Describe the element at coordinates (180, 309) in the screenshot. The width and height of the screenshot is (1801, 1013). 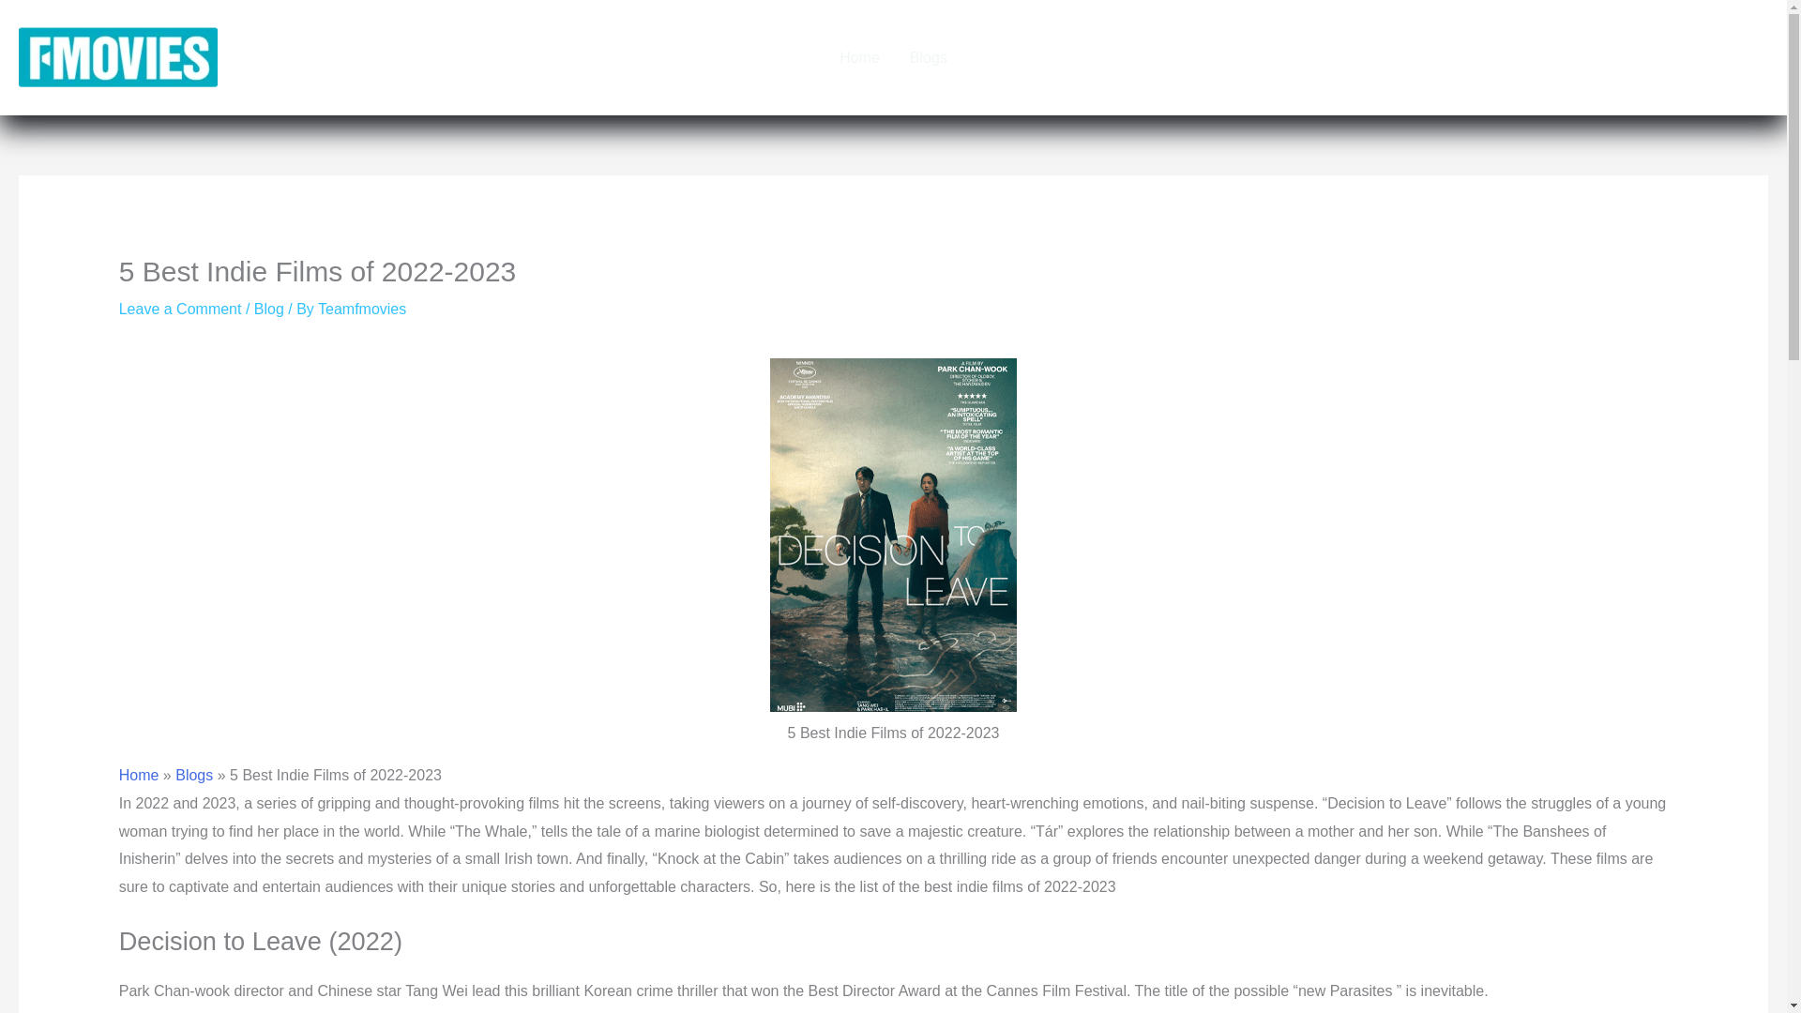
I see `Leave a Comment` at that location.